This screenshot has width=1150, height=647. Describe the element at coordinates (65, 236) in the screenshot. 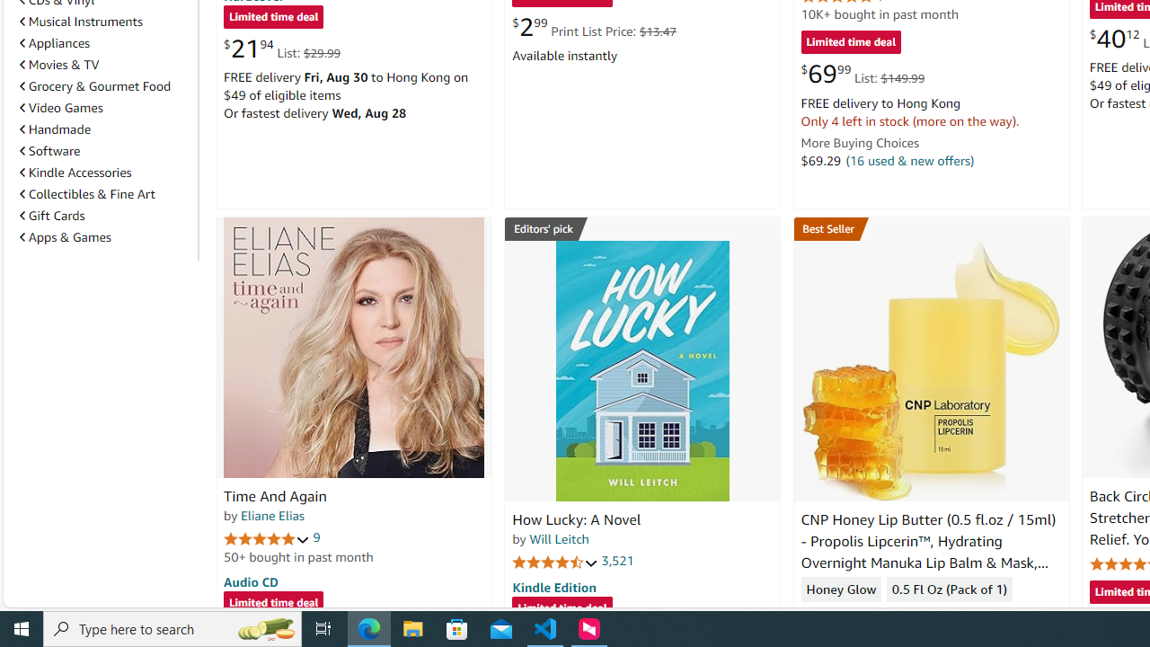

I see `Apps & Games` at that location.